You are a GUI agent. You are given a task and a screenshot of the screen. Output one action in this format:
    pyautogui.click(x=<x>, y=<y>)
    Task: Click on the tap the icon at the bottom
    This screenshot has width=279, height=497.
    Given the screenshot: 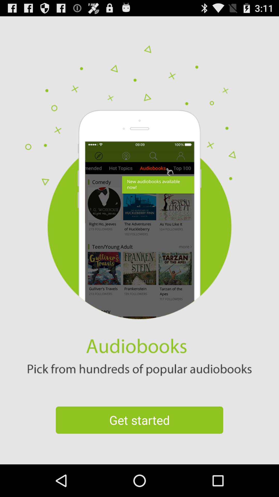 What is the action you would take?
    pyautogui.click(x=139, y=420)
    